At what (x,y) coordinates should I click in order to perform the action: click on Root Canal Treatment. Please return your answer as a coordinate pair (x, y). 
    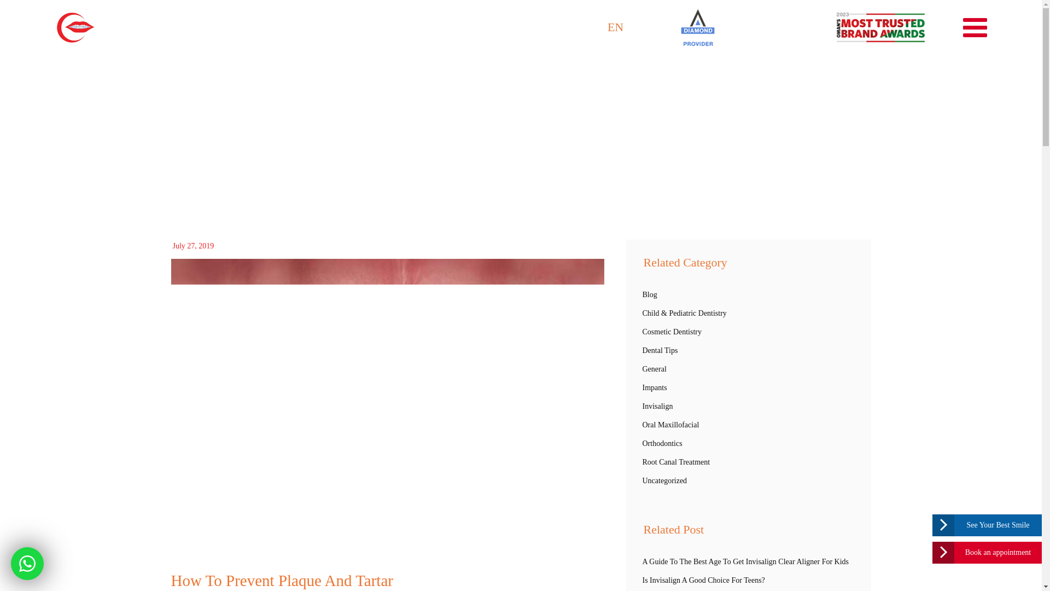
    Looking at the image, I should click on (748, 462).